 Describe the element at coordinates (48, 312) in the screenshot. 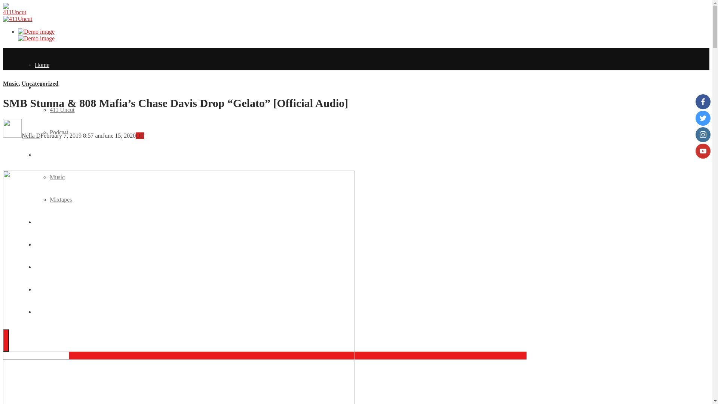

I see `Contact Us` at that location.